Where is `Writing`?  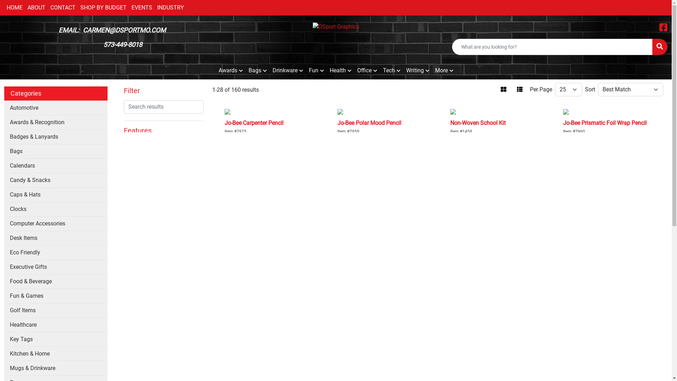 Writing is located at coordinates (418, 71).